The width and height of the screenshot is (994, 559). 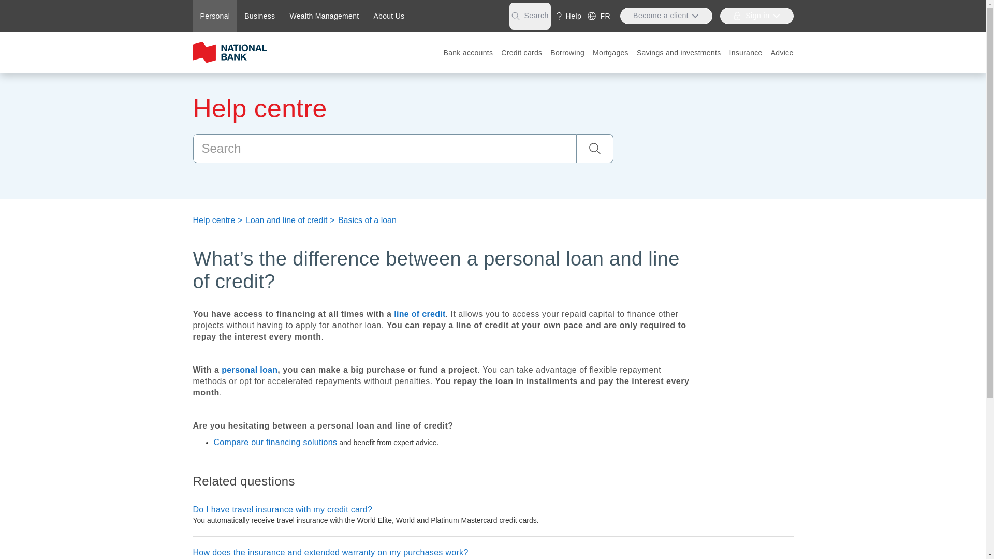 I want to click on Borrowing, so click(x=567, y=53).